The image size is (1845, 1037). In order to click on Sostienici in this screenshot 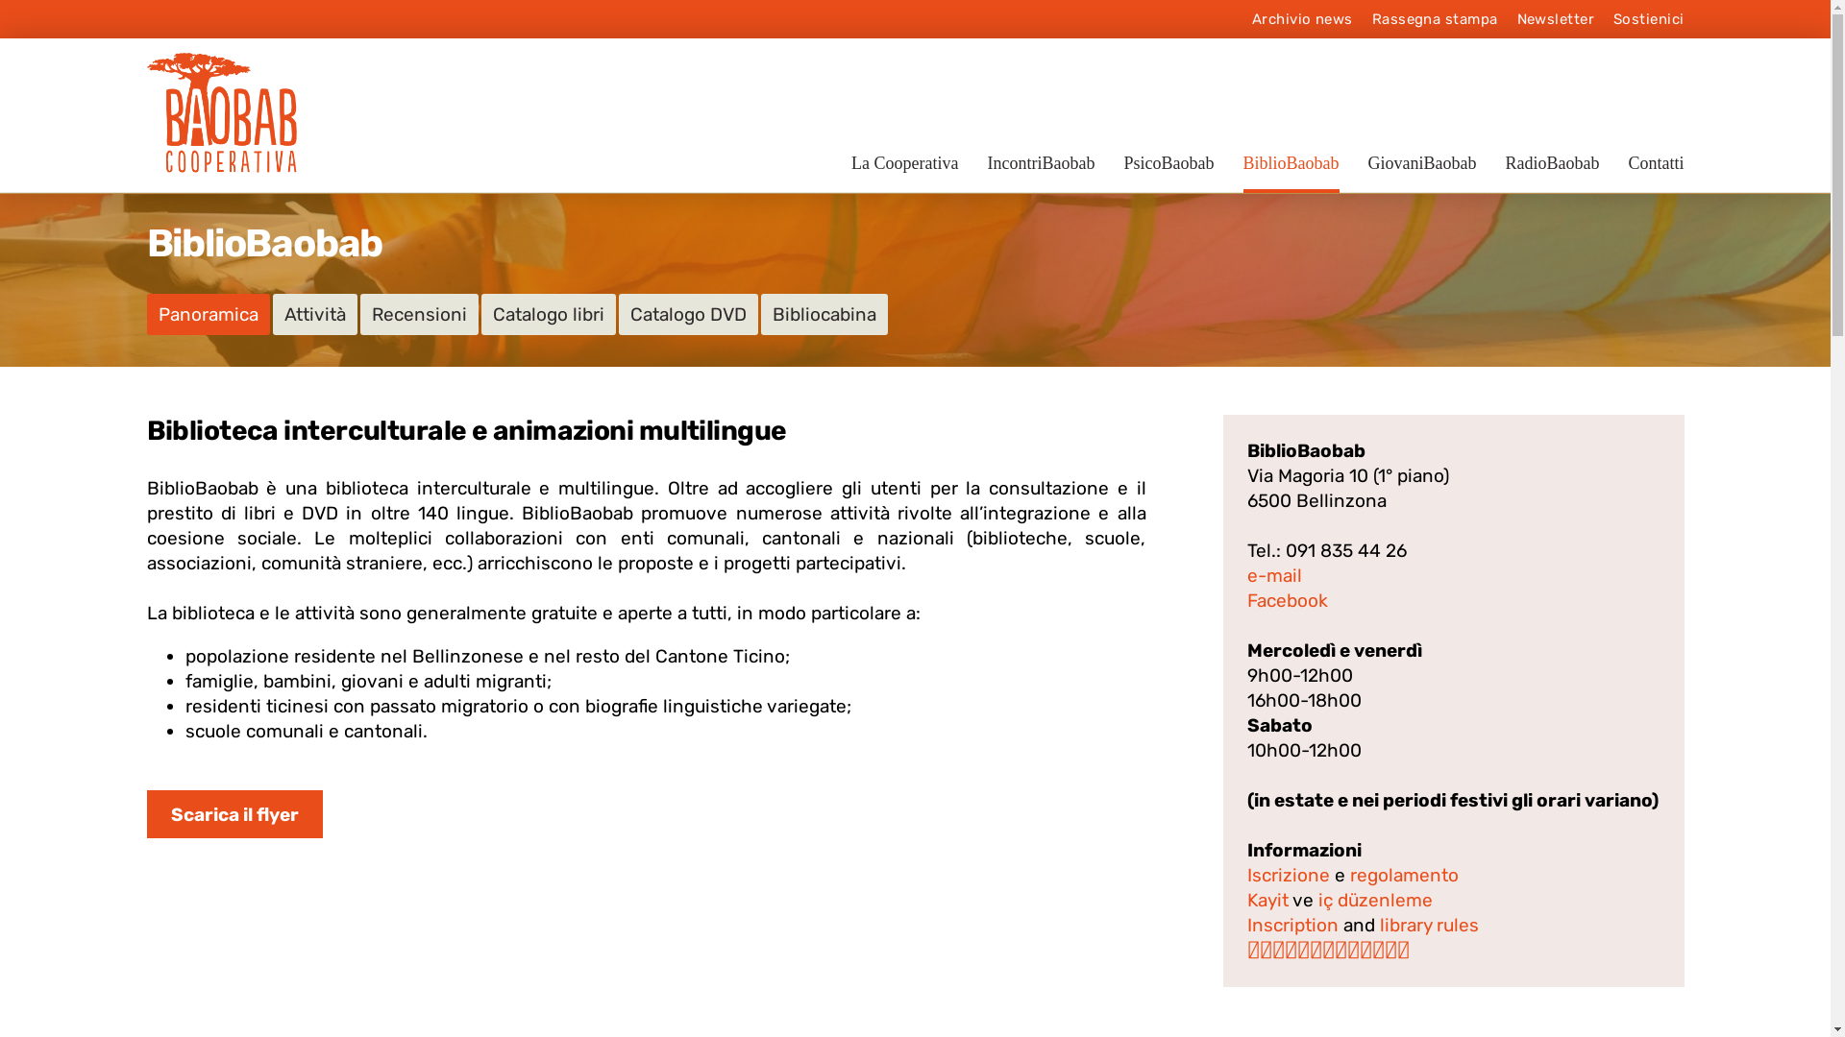, I will do `click(1649, 19)`.